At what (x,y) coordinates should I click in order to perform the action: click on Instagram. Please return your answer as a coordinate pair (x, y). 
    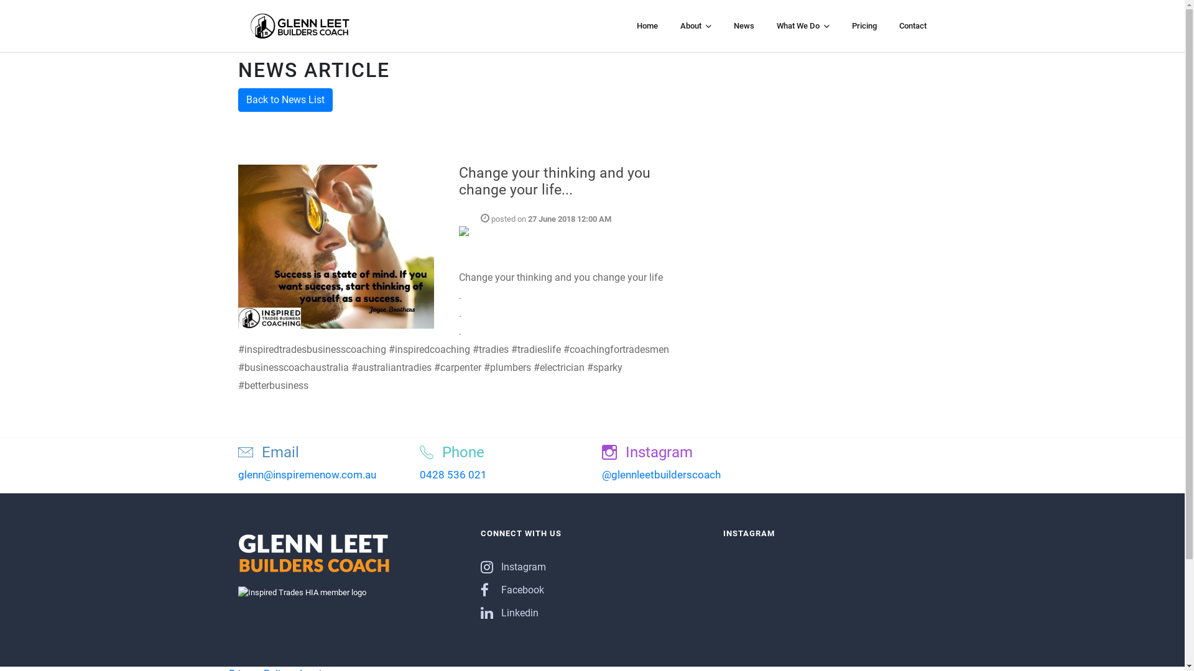
    Looking at the image, I should click on (512, 567).